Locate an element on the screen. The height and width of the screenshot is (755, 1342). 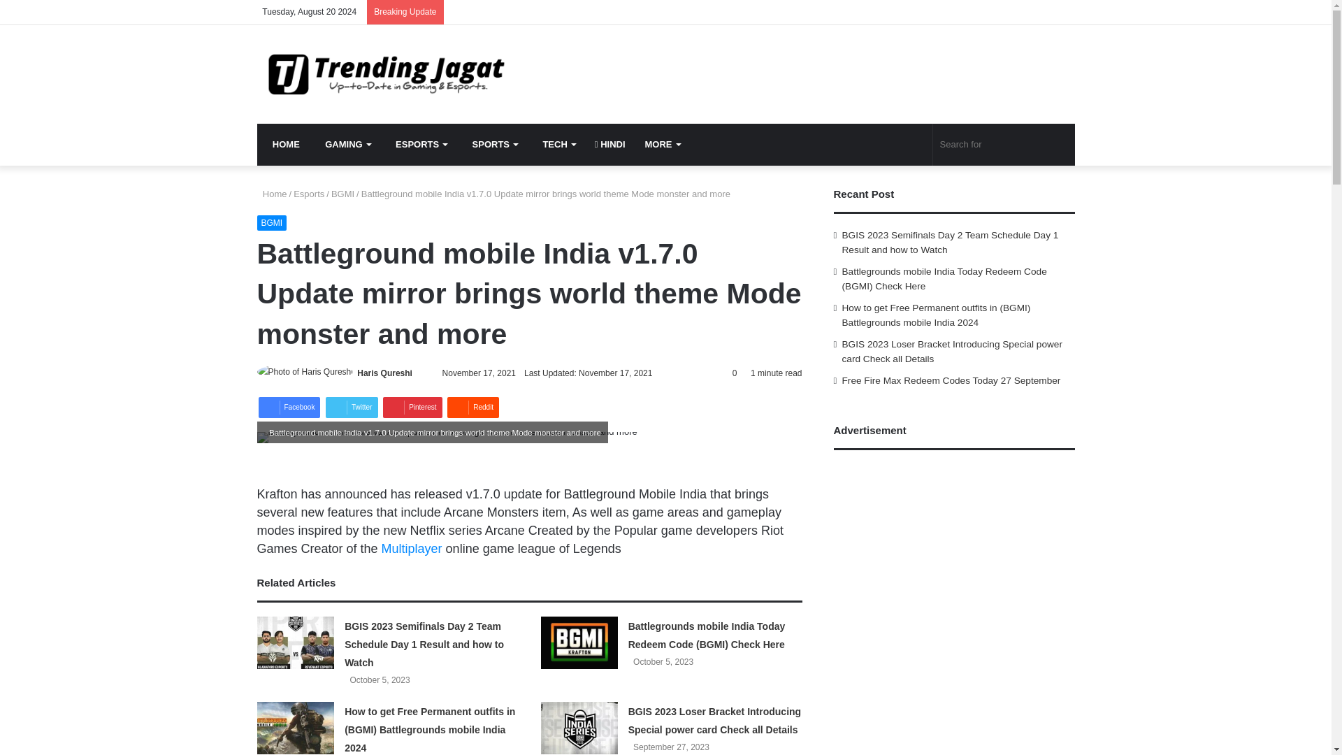
Twitter is located at coordinates (351, 408).